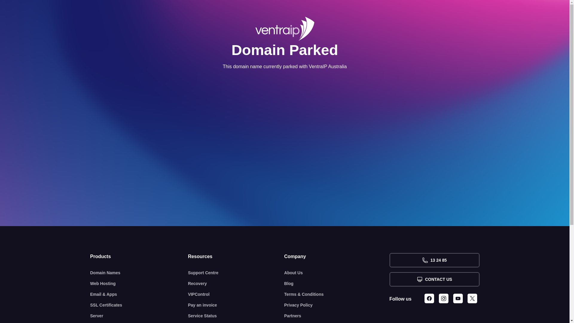 This screenshot has height=323, width=574. What do you see at coordinates (139, 316) in the screenshot?
I see `Server` at bounding box center [139, 316].